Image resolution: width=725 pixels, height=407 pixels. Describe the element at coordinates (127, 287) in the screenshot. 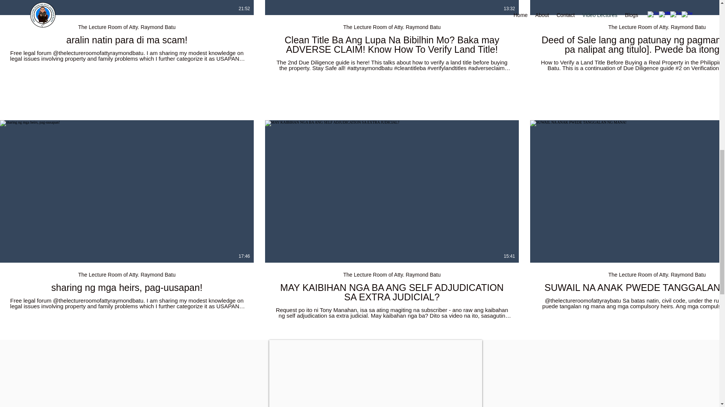

I see `sharing ng mga heirs, pag-uusapan!` at that location.